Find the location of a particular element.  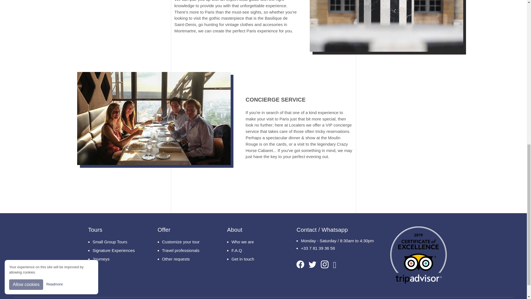

Signature Experiences is located at coordinates (114, 251).